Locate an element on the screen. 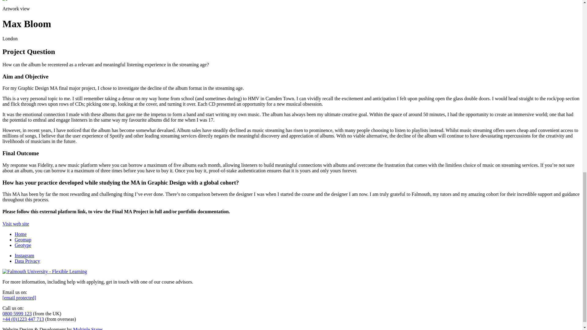 This screenshot has height=330, width=587. 0800 5999 123 is located at coordinates (17, 313).